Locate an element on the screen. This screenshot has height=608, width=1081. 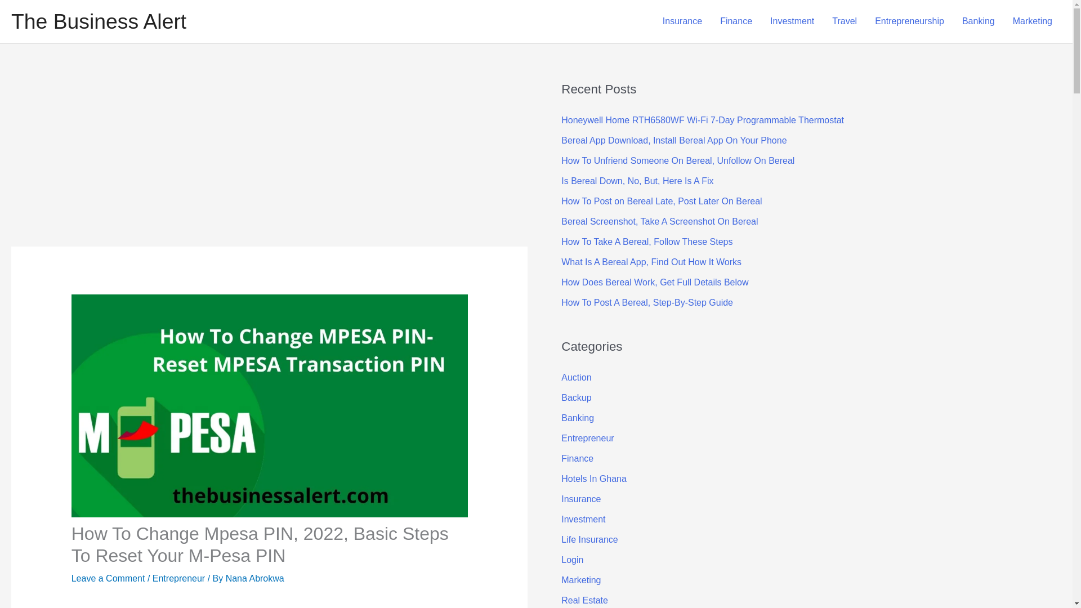
Entrepreneurship is located at coordinates (909, 21).